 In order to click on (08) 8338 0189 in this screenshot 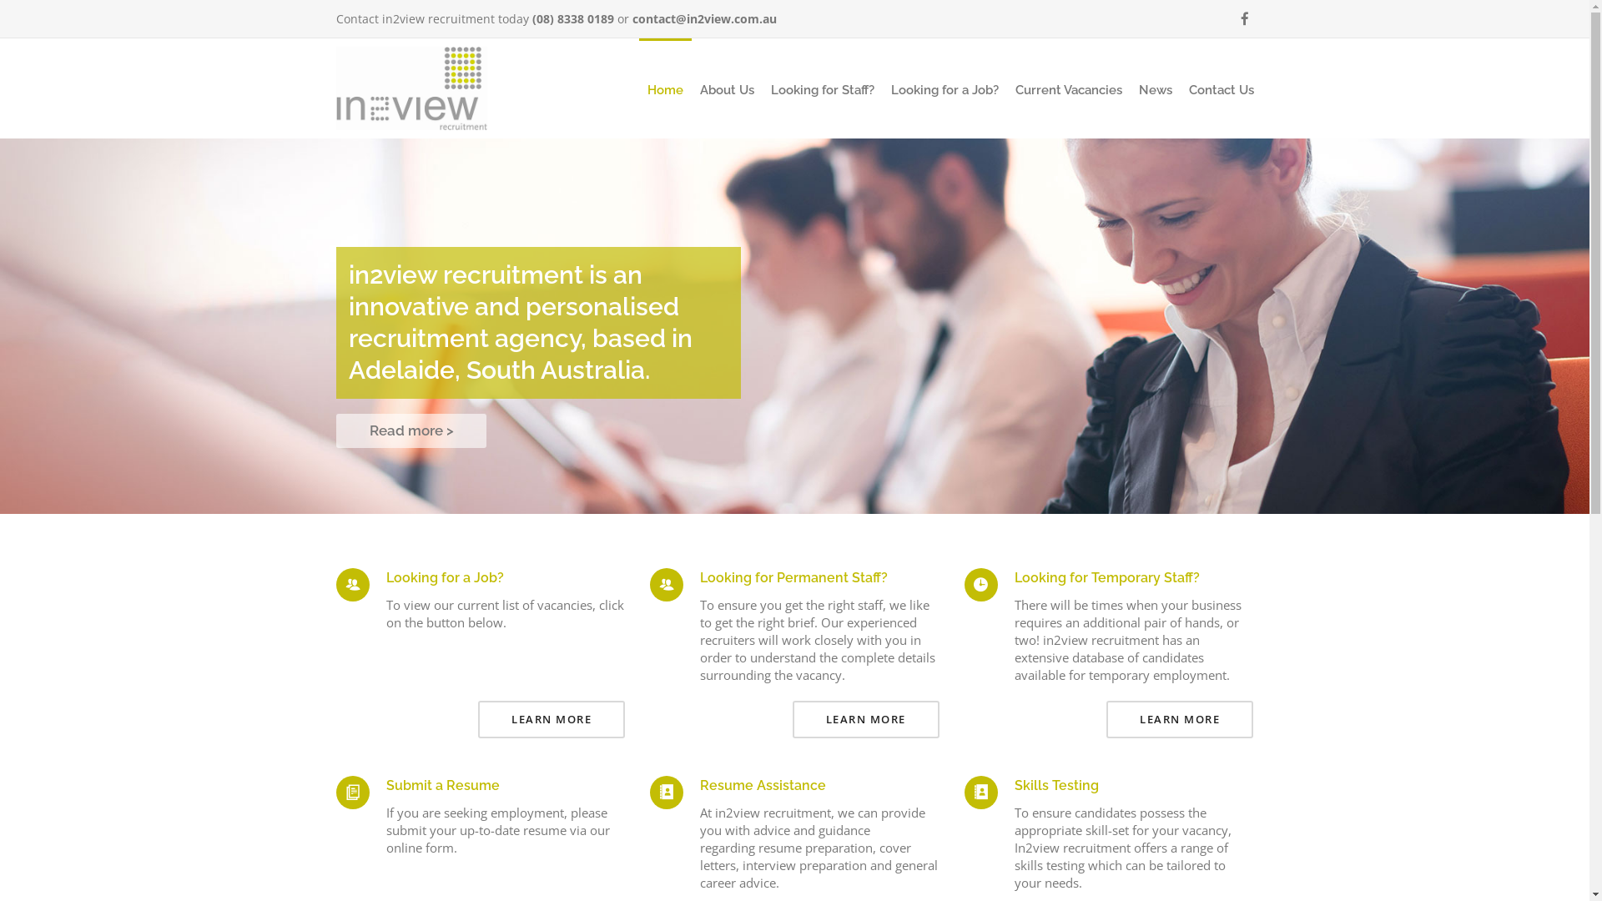, I will do `click(573, 18)`.